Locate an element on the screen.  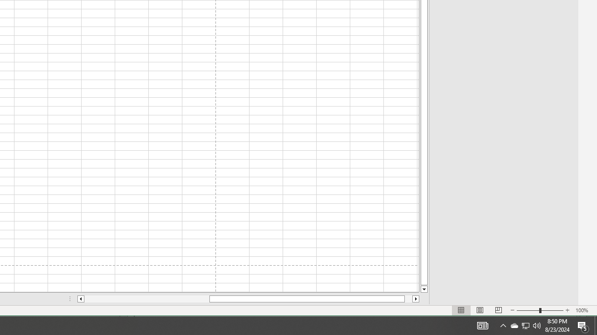
Page left is located at coordinates (146, 299).